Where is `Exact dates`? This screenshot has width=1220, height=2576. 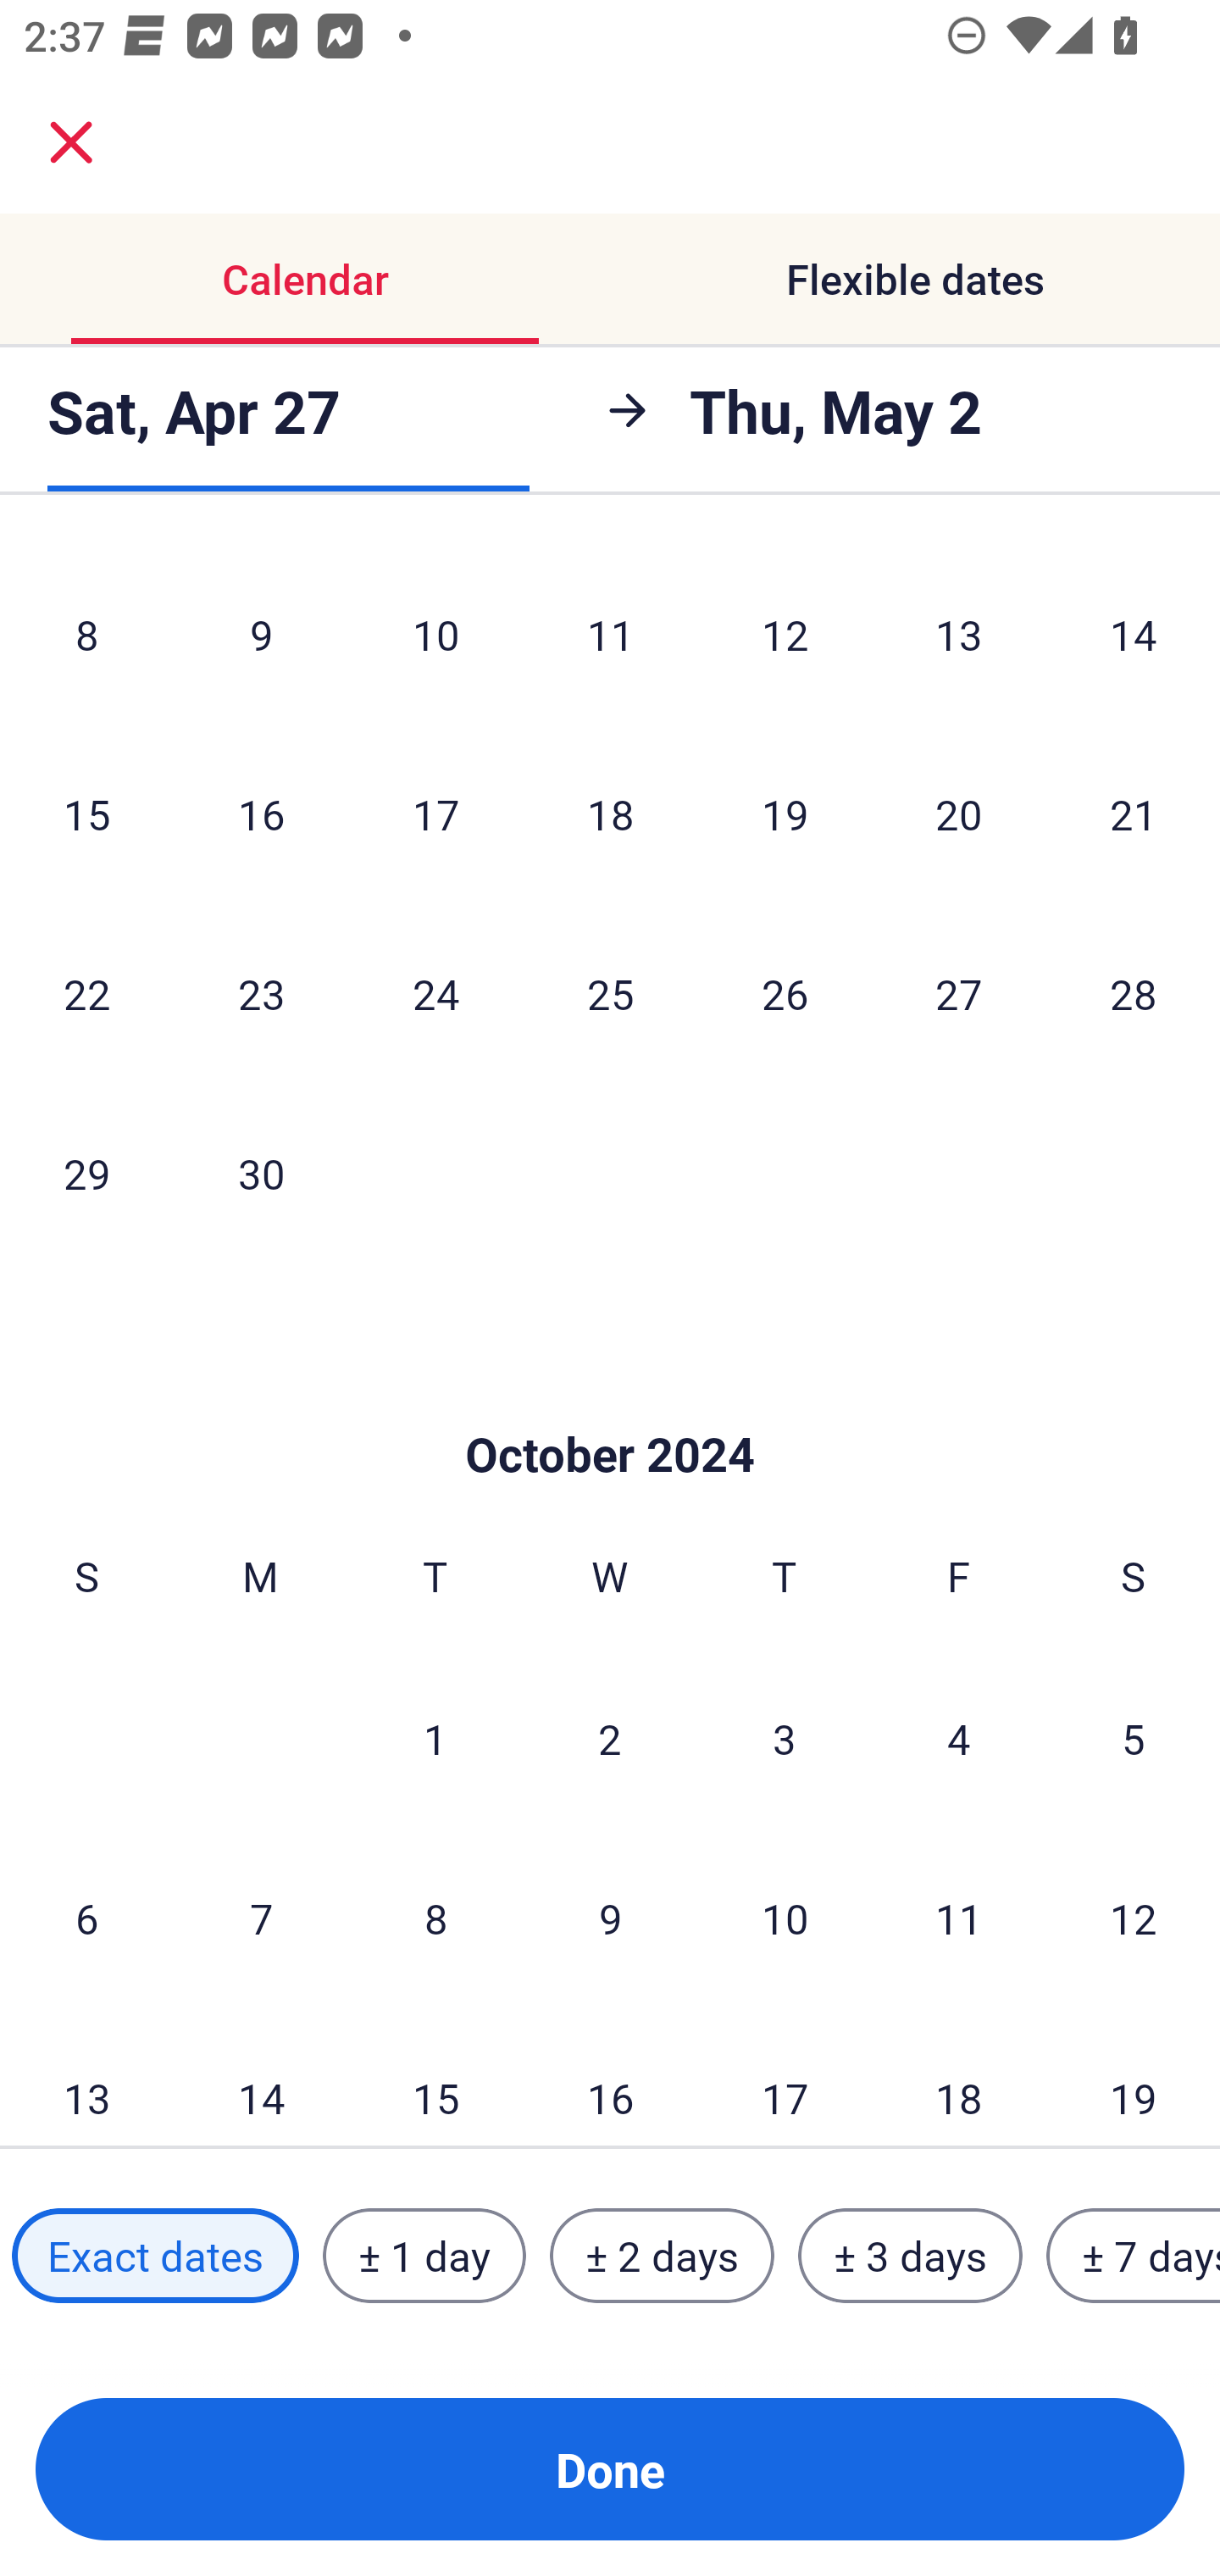 Exact dates is located at coordinates (155, 2255).